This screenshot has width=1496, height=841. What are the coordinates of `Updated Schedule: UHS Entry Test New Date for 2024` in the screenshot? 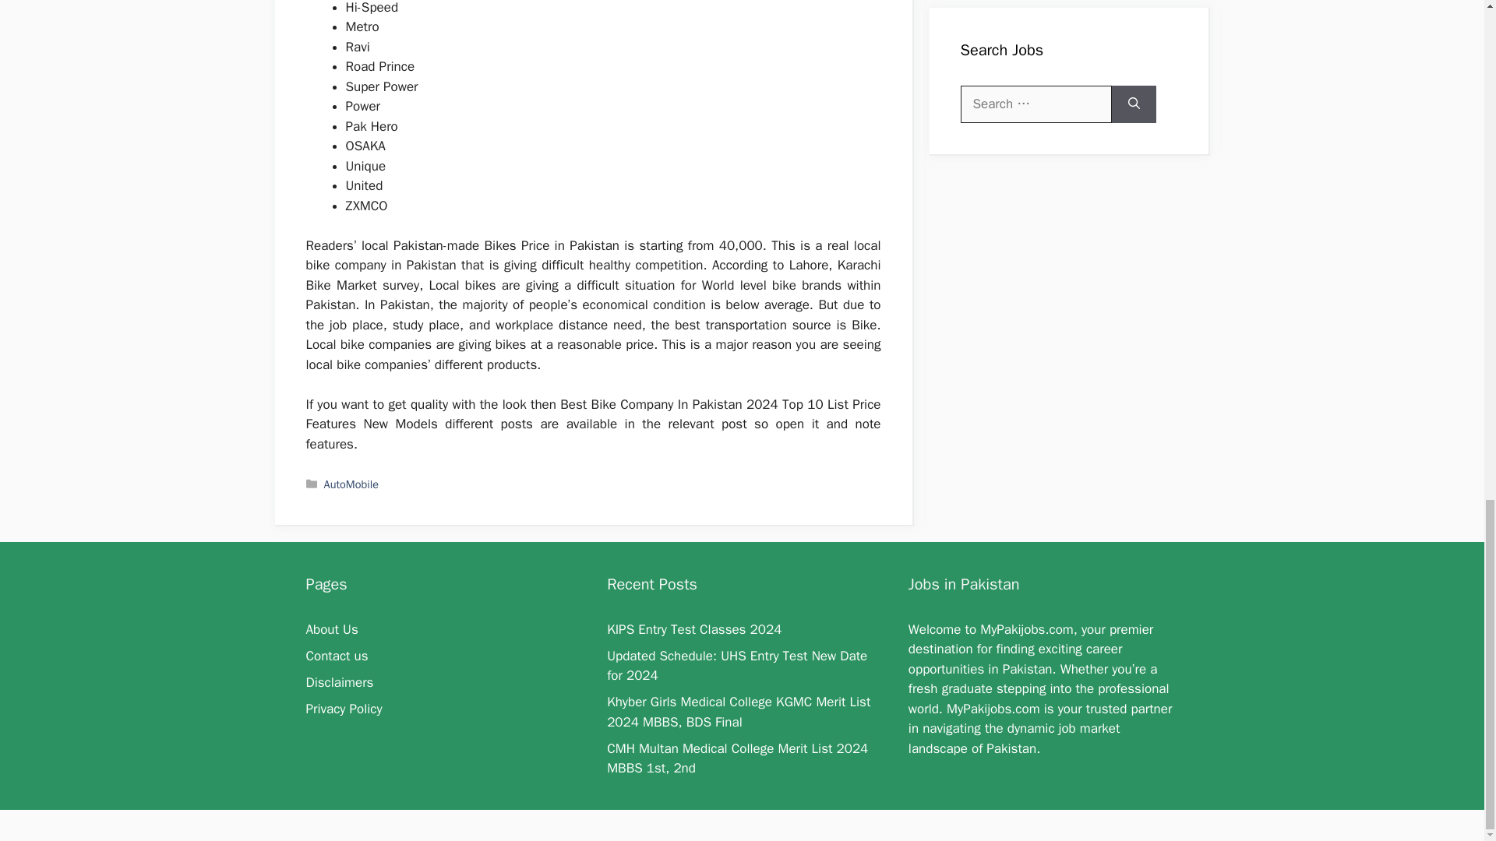 It's located at (737, 666).